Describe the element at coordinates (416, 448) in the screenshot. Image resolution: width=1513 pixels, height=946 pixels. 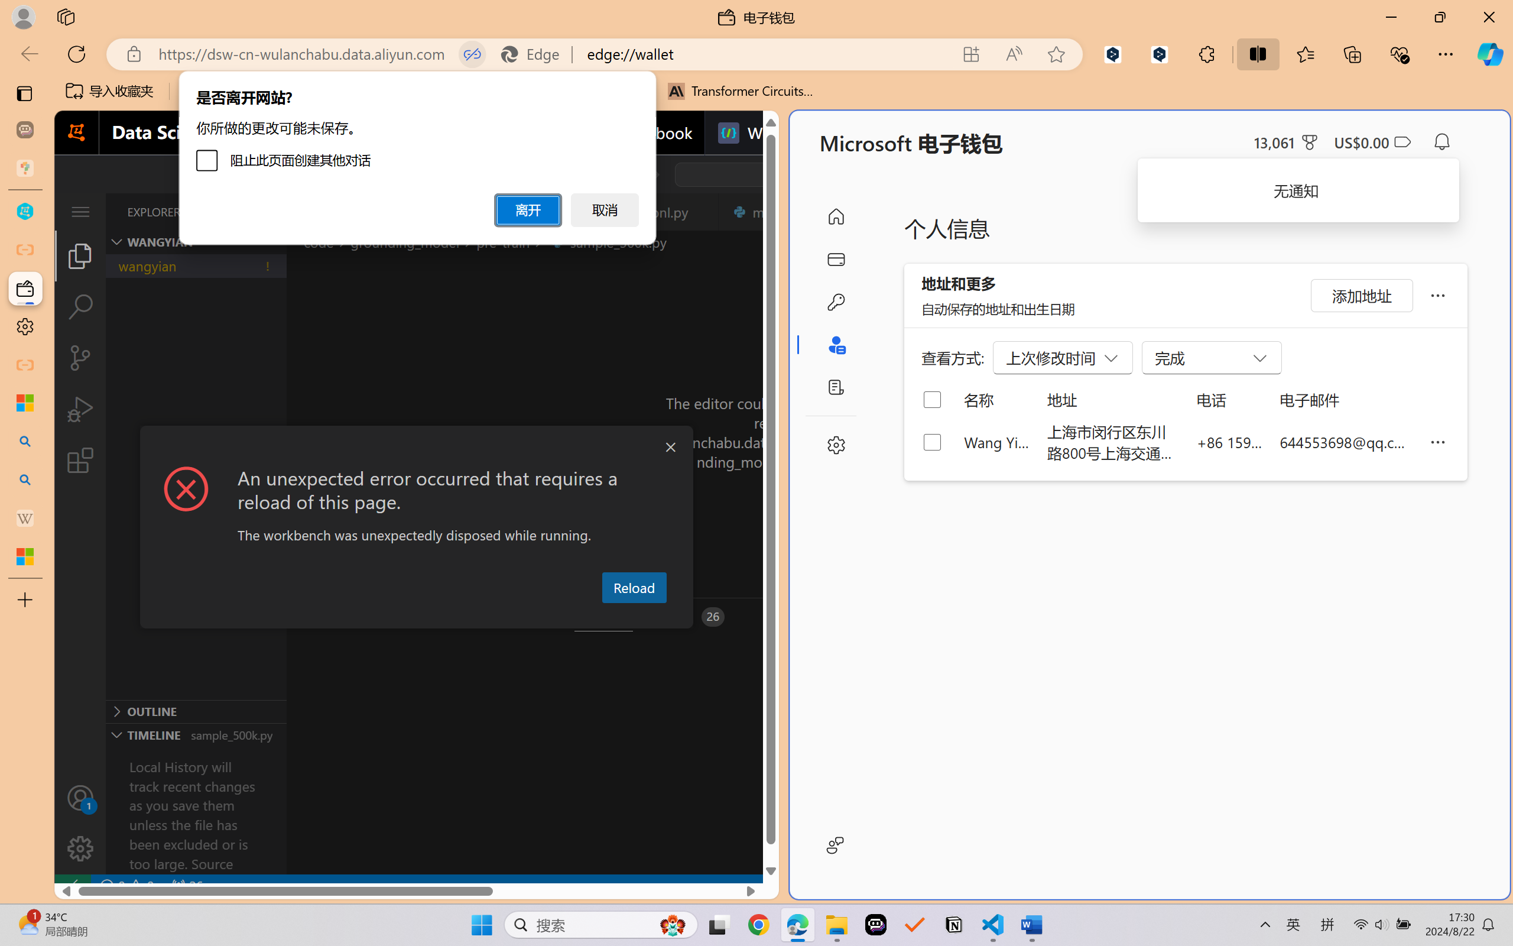
I see `Class: actions-container` at that location.